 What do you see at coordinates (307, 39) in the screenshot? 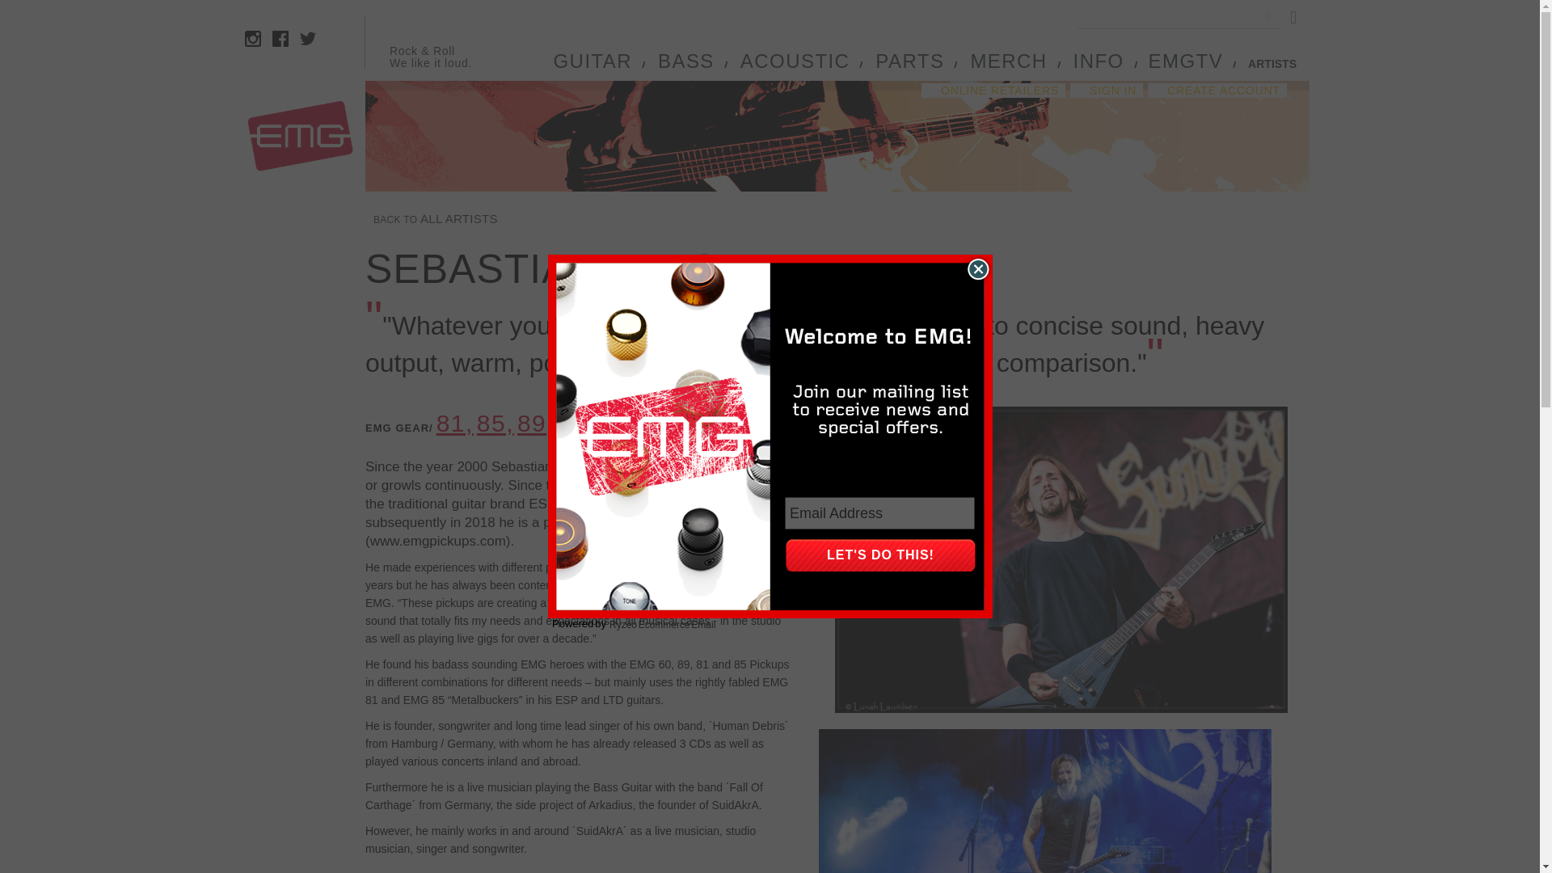
I see `Twitter` at bounding box center [307, 39].